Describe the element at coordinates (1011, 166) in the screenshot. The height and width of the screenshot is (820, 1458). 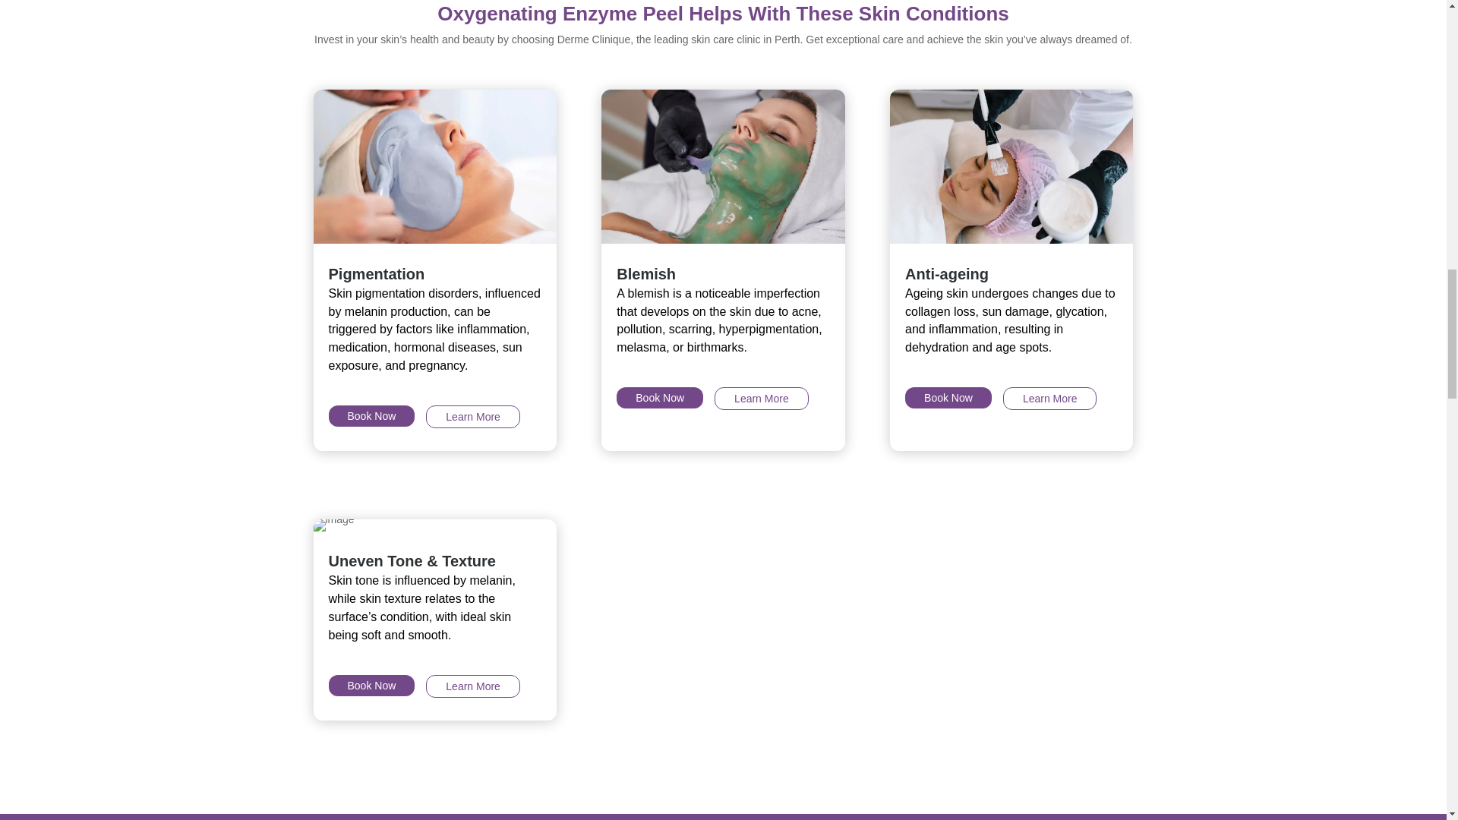
I see `Mask group - 2024-02-27T100623.716` at that location.